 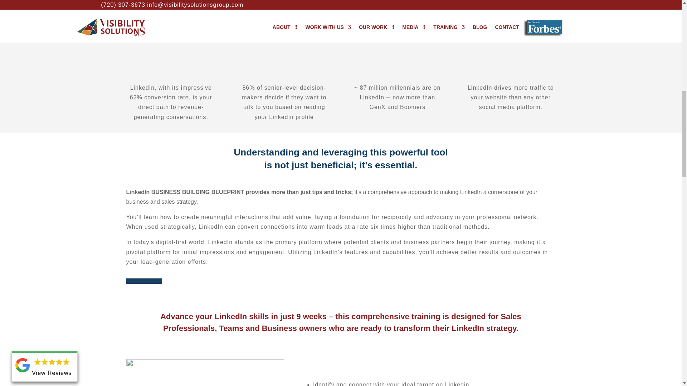 I want to click on LinkedIN image, so click(x=204, y=372).